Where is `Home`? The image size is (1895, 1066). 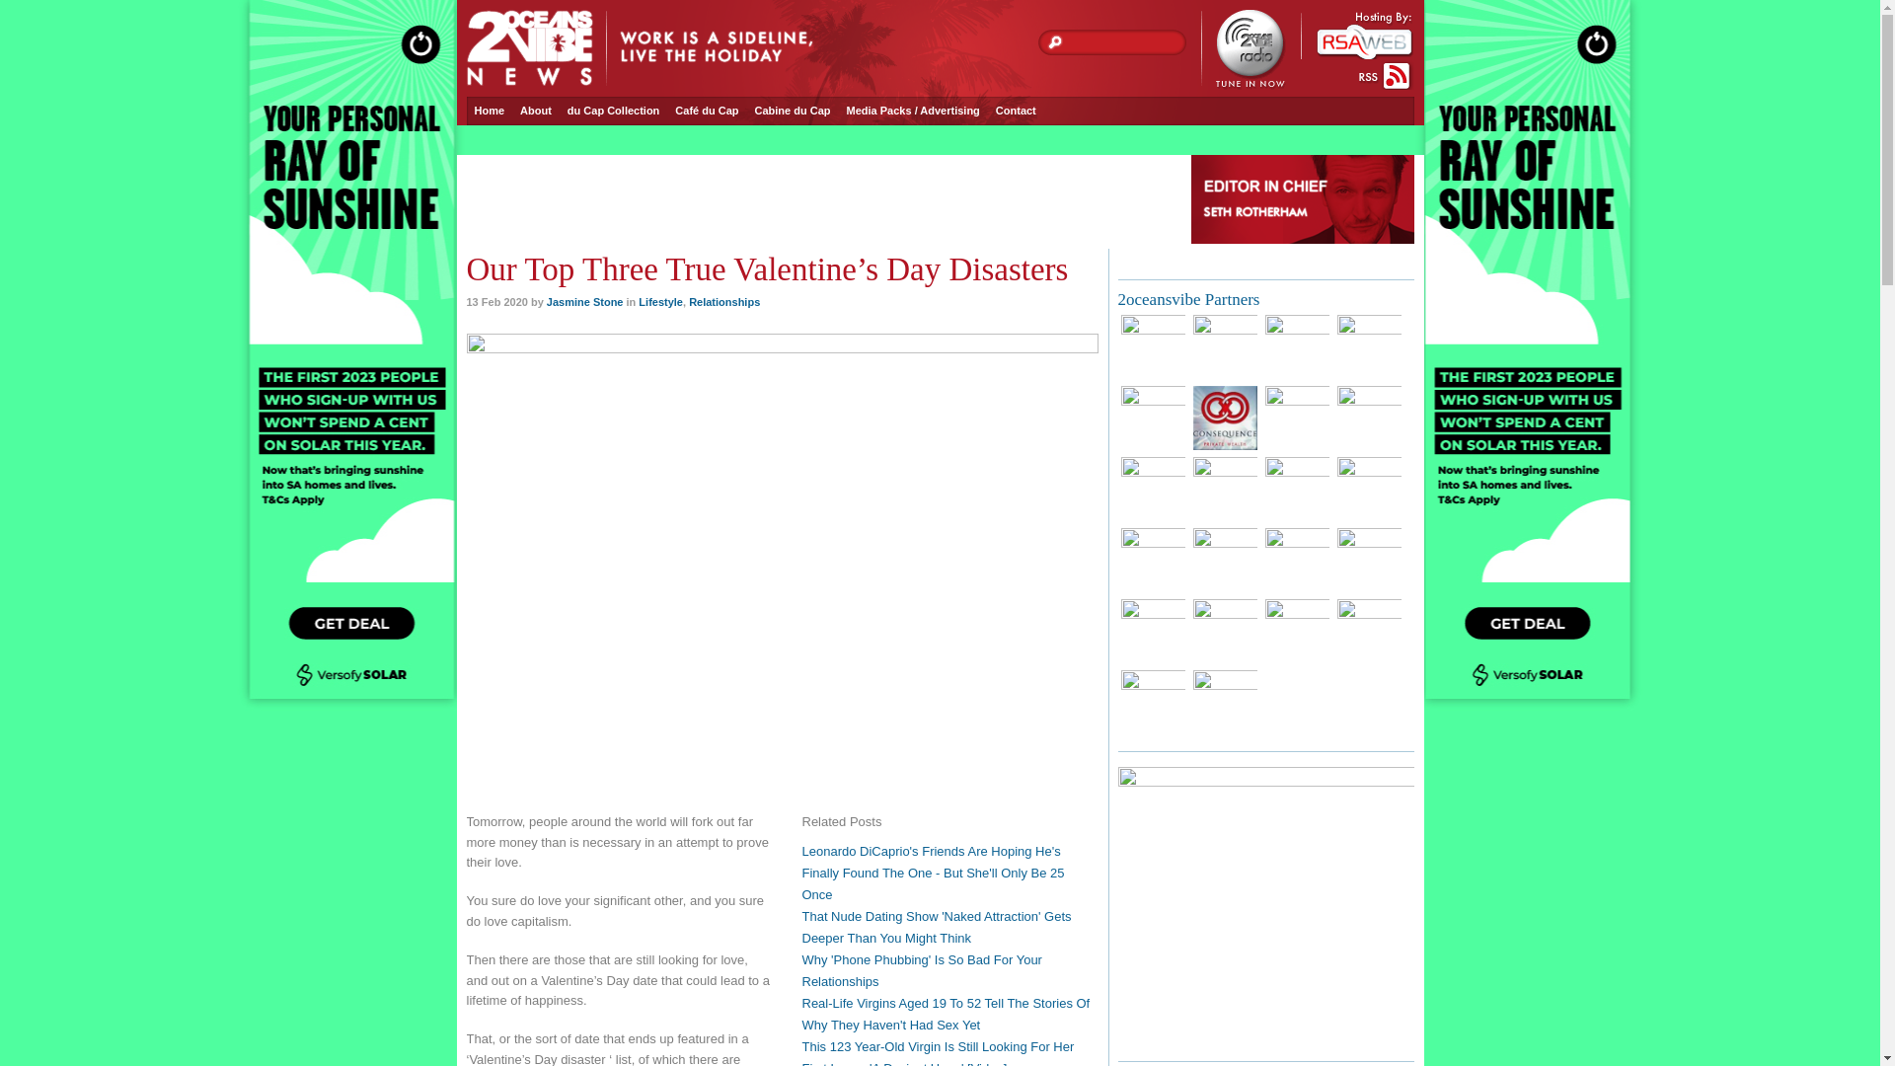
Home is located at coordinates (490, 111).